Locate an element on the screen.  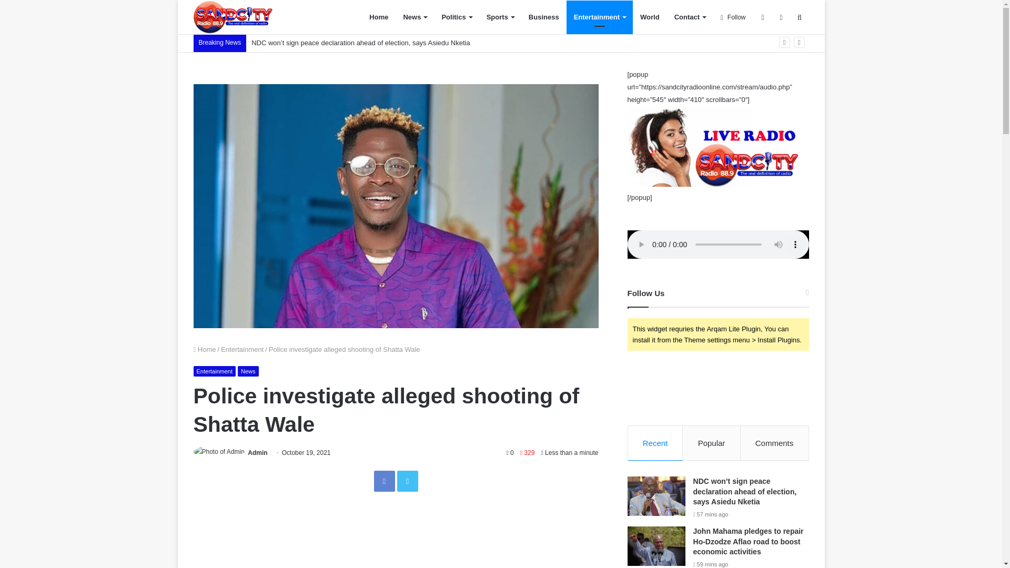
Entertainment is located at coordinates (242, 349).